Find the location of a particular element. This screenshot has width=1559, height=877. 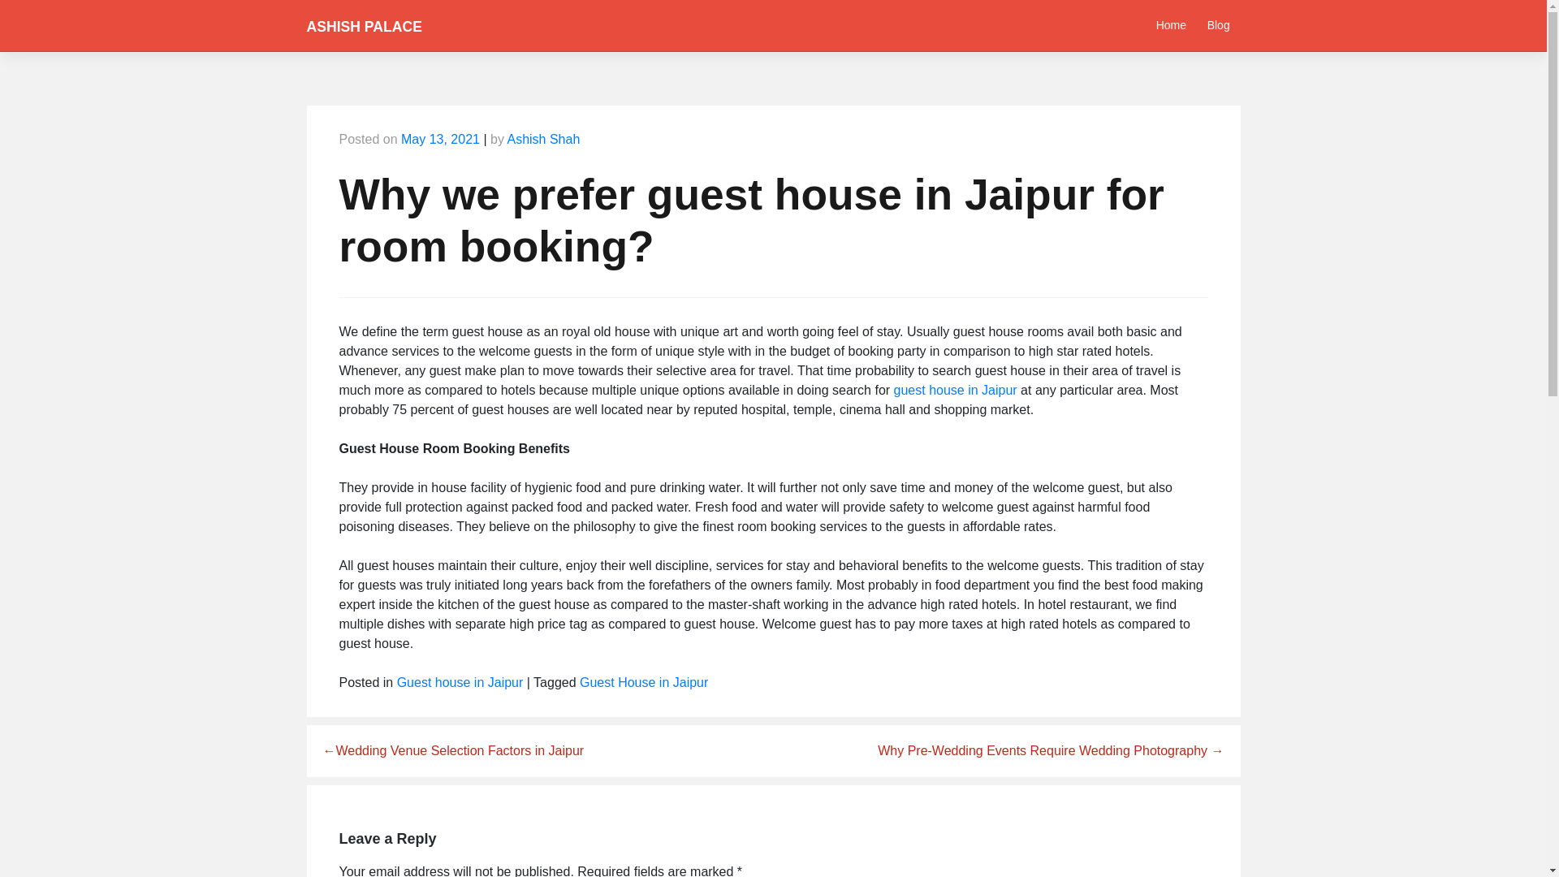

ASHISH PALACE is located at coordinates (365, 26).